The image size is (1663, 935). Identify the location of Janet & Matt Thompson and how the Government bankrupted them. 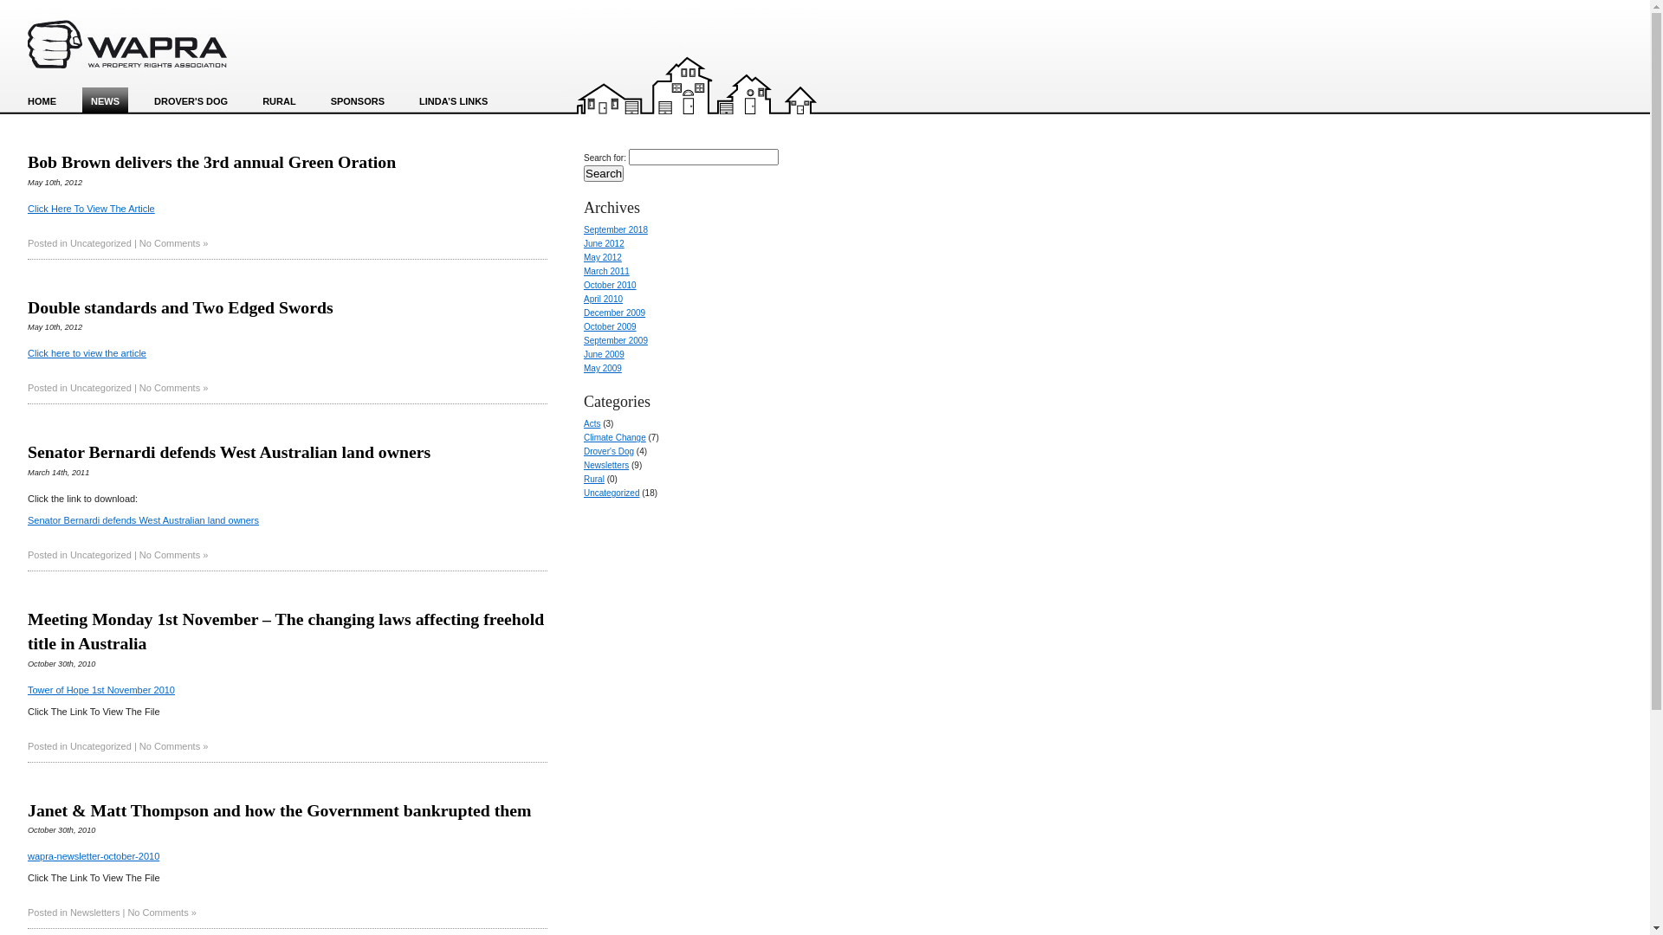
(280, 810).